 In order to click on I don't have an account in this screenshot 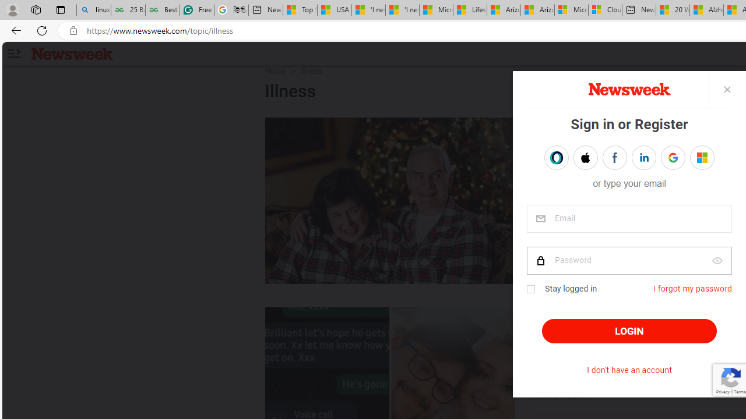, I will do `click(629, 370)`.